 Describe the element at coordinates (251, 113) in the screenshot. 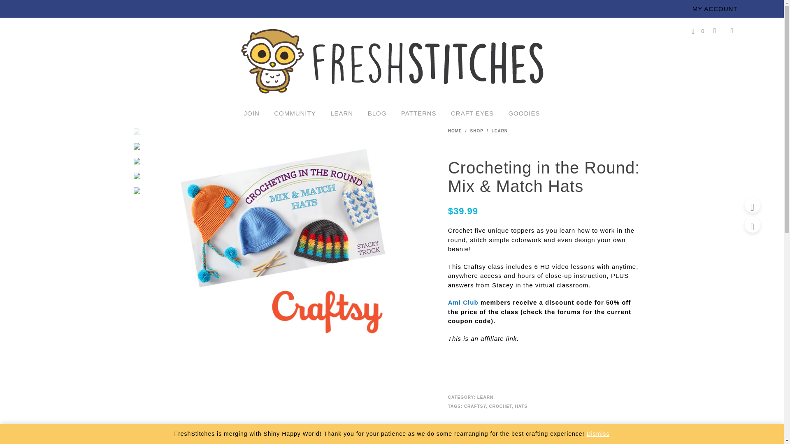

I see `JOIN` at that location.